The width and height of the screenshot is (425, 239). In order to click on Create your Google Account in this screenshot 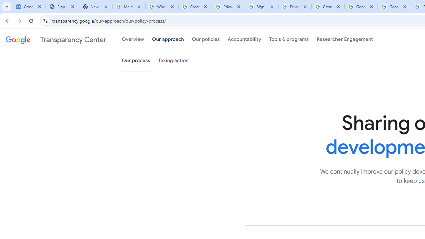, I will do `click(328, 7)`.